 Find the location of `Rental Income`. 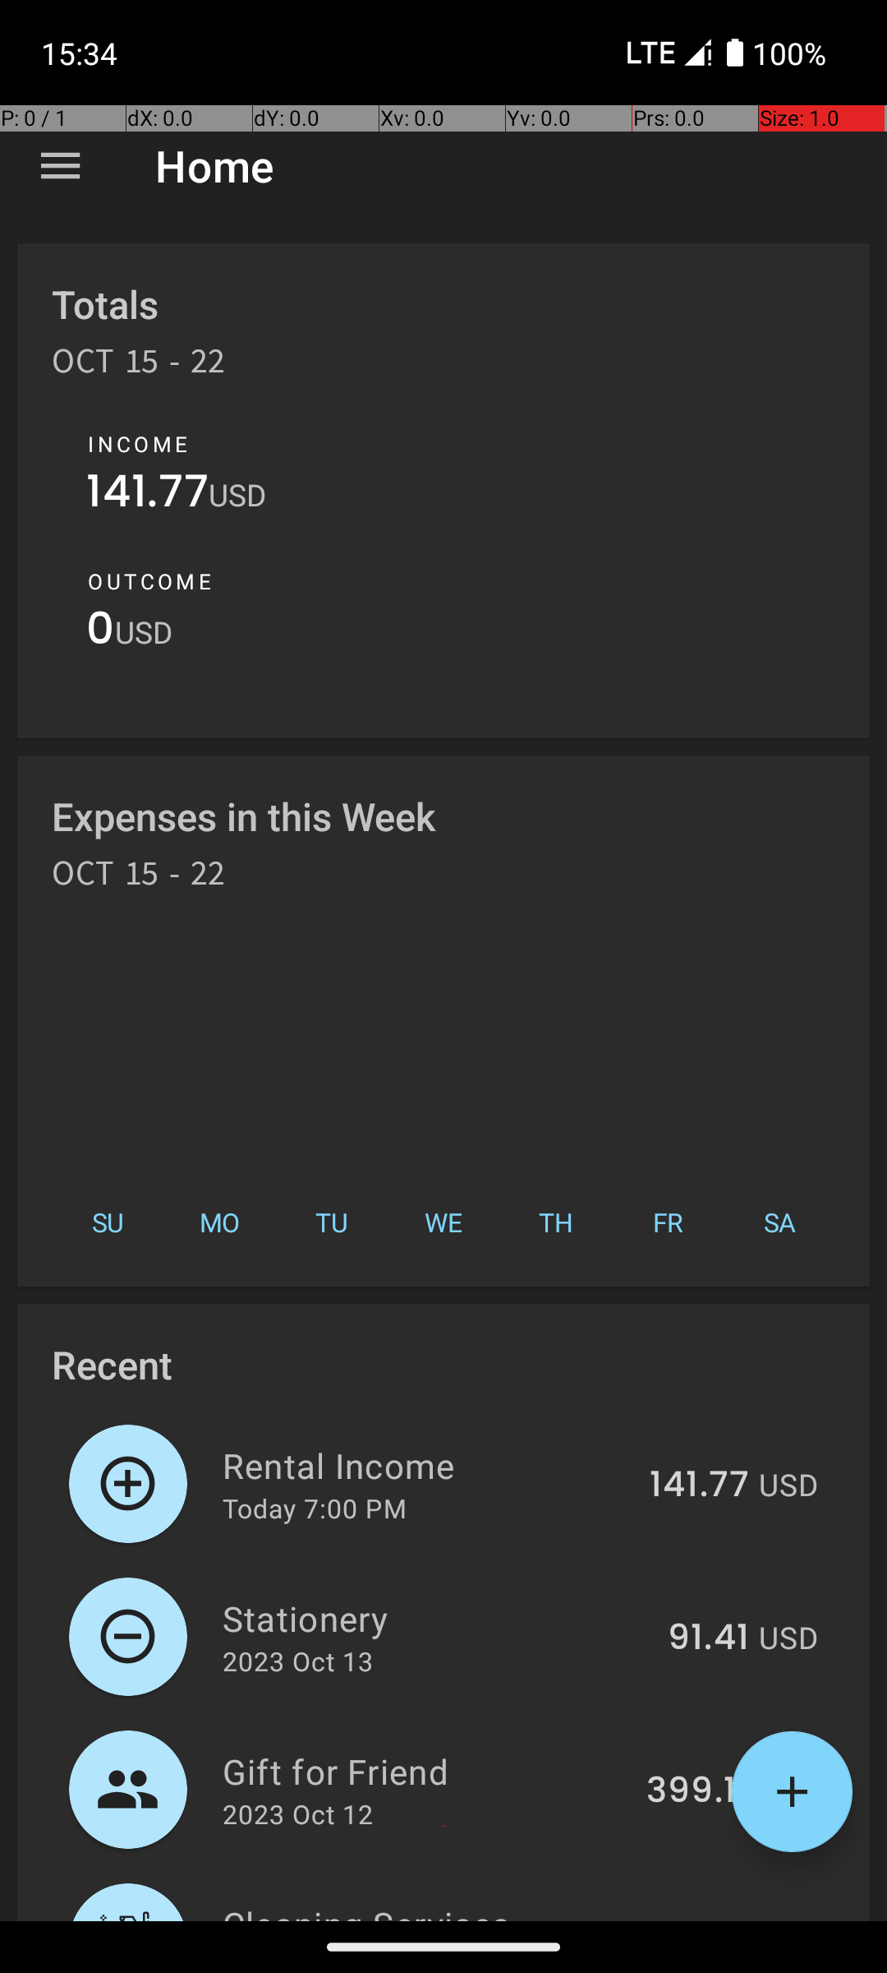

Rental Income is located at coordinates (427, 1465).